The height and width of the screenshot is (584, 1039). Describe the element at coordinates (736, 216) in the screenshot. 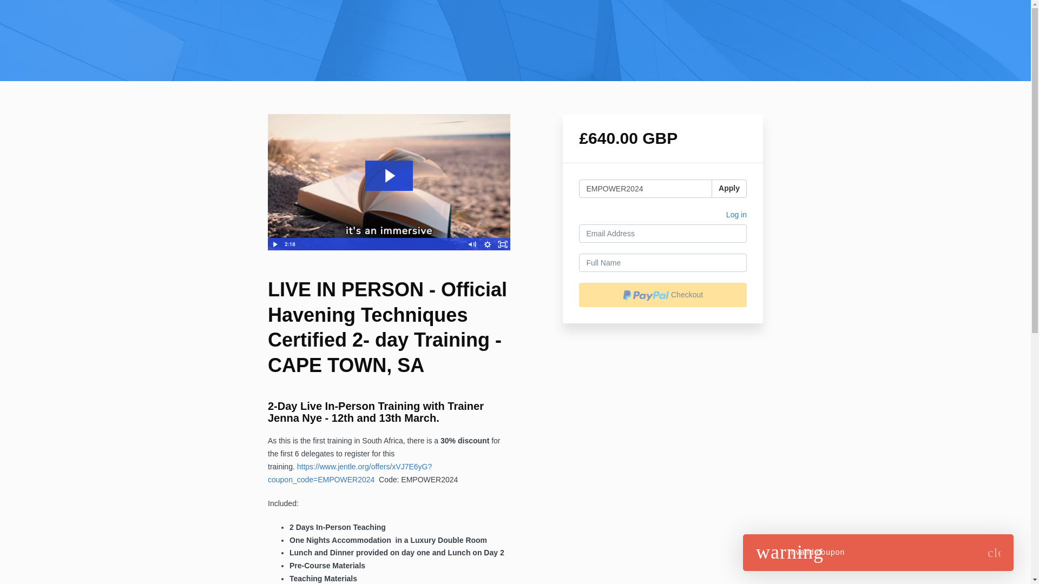

I see `Log in` at that location.